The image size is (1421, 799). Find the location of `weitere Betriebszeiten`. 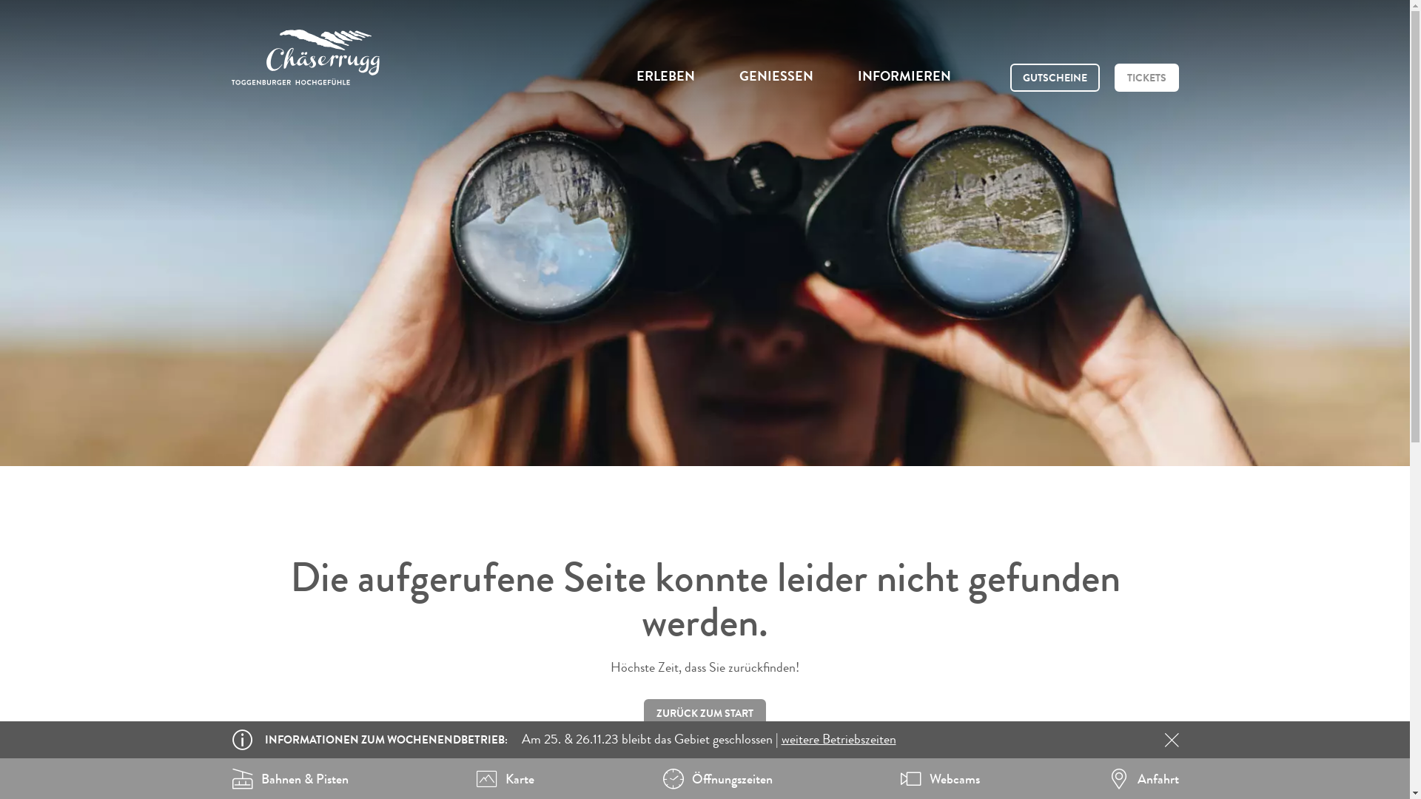

weitere Betriebszeiten is located at coordinates (839, 739).